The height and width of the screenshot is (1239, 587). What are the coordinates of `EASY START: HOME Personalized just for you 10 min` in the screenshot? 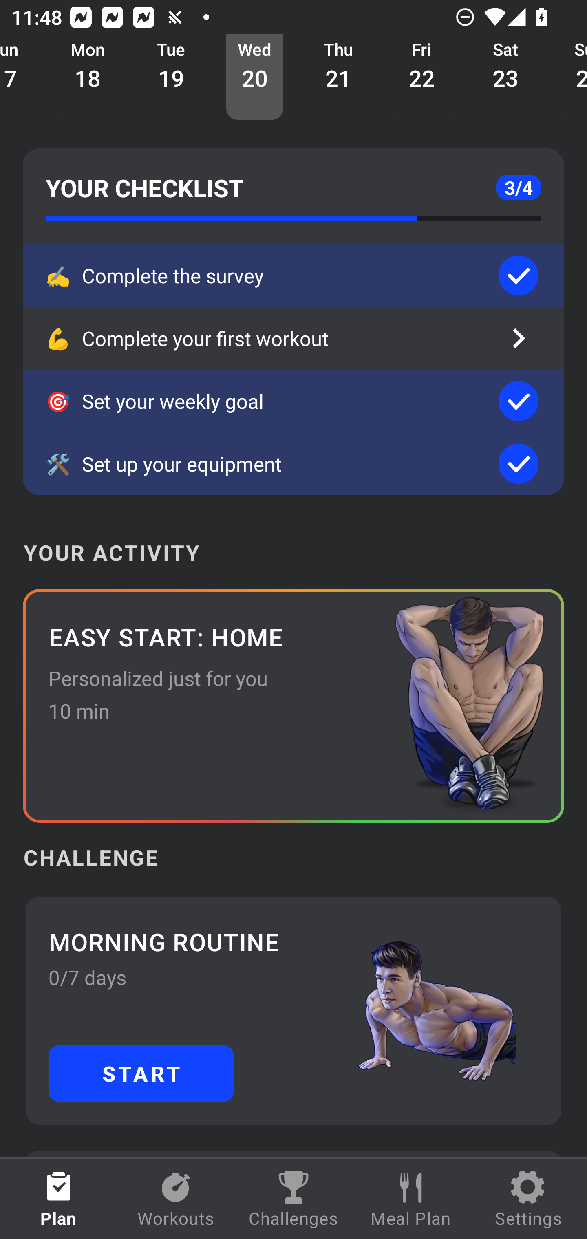 It's located at (293, 705).